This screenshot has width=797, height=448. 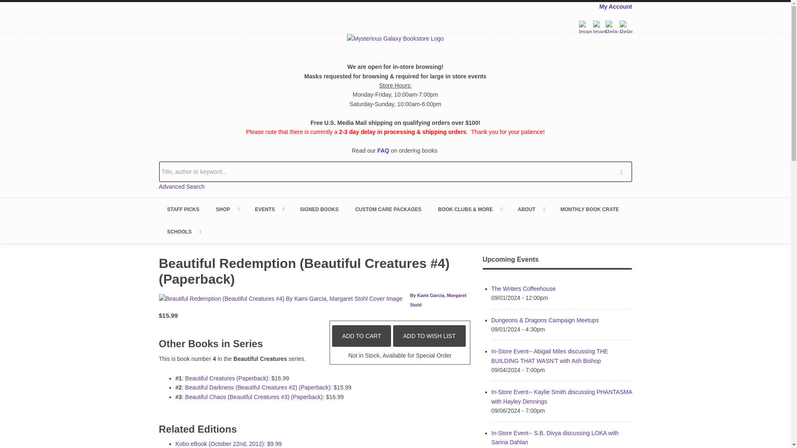 What do you see at coordinates (269, 209) in the screenshot?
I see `EVENTS` at bounding box center [269, 209].